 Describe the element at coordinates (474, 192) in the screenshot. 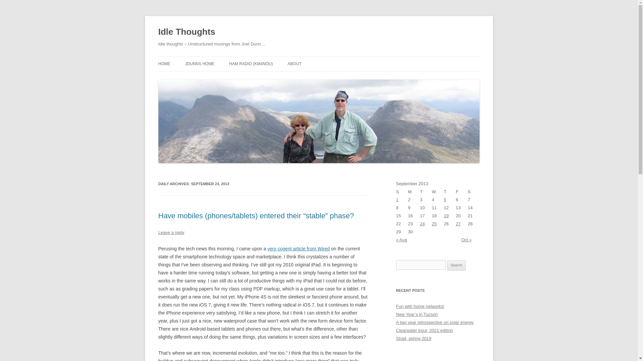

I see `Saturday` at that location.